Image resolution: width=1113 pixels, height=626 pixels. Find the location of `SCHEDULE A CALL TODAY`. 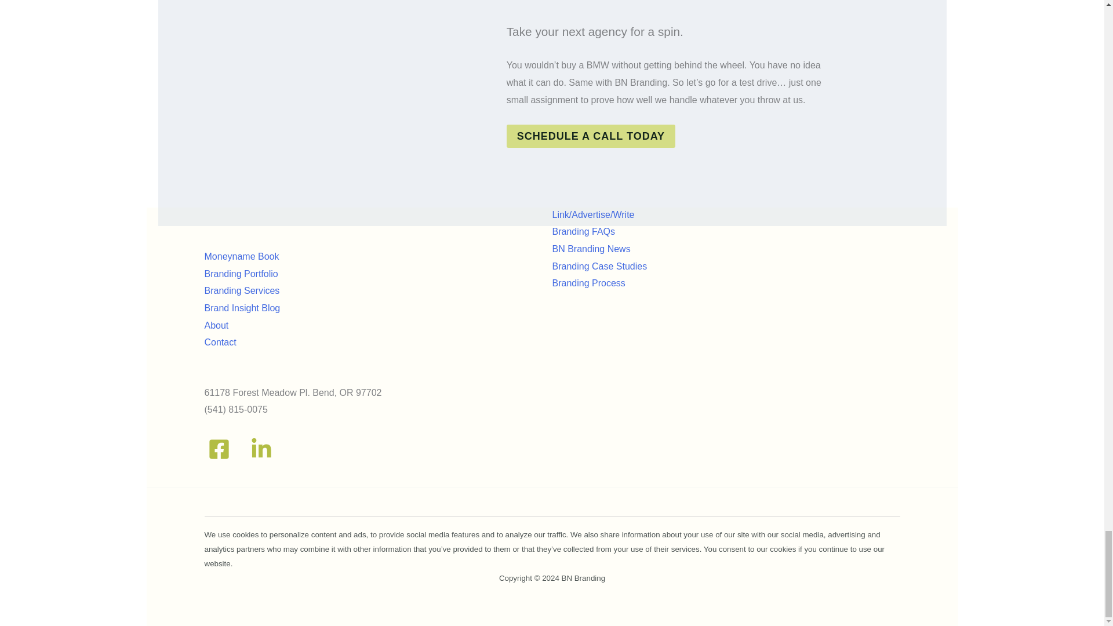

SCHEDULE A CALL TODAY is located at coordinates (591, 136).